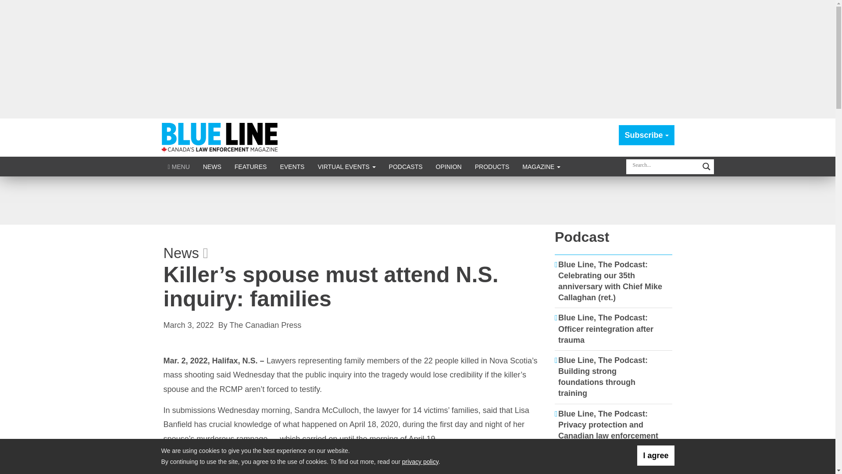 The image size is (842, 474). Describe the element at coordinates (292, 166) in the screenshot. I see `EVENTS` at that location.